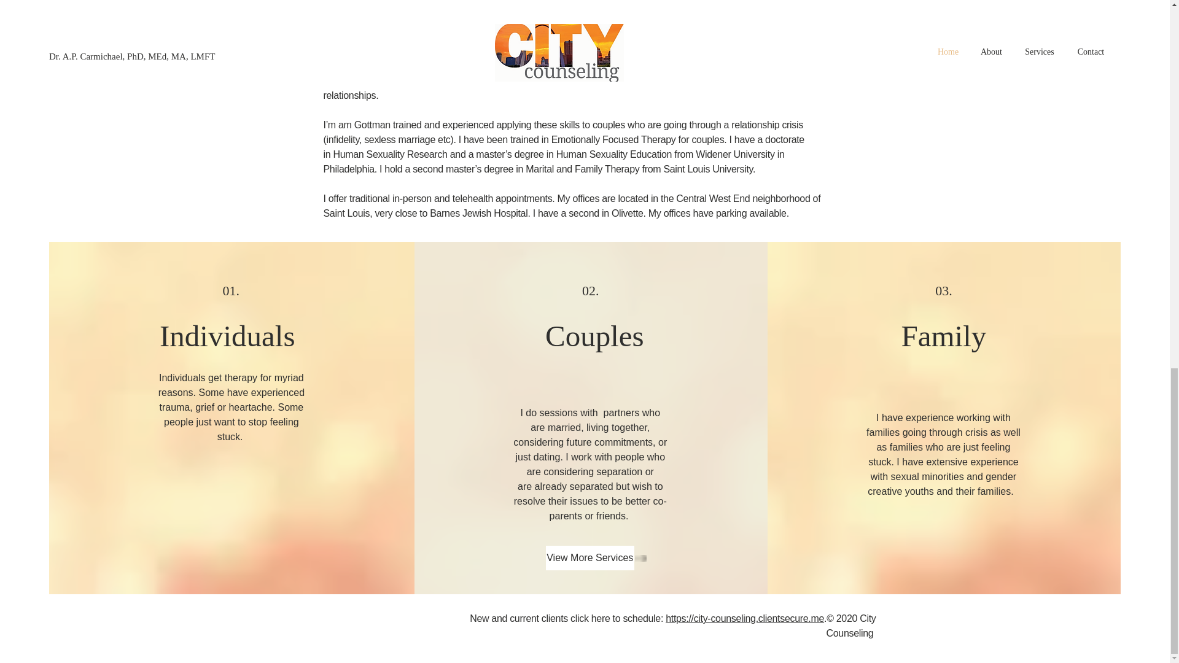 This screenshot has height=663, width=1179. I want to click on View More Services, so click(589, 557).